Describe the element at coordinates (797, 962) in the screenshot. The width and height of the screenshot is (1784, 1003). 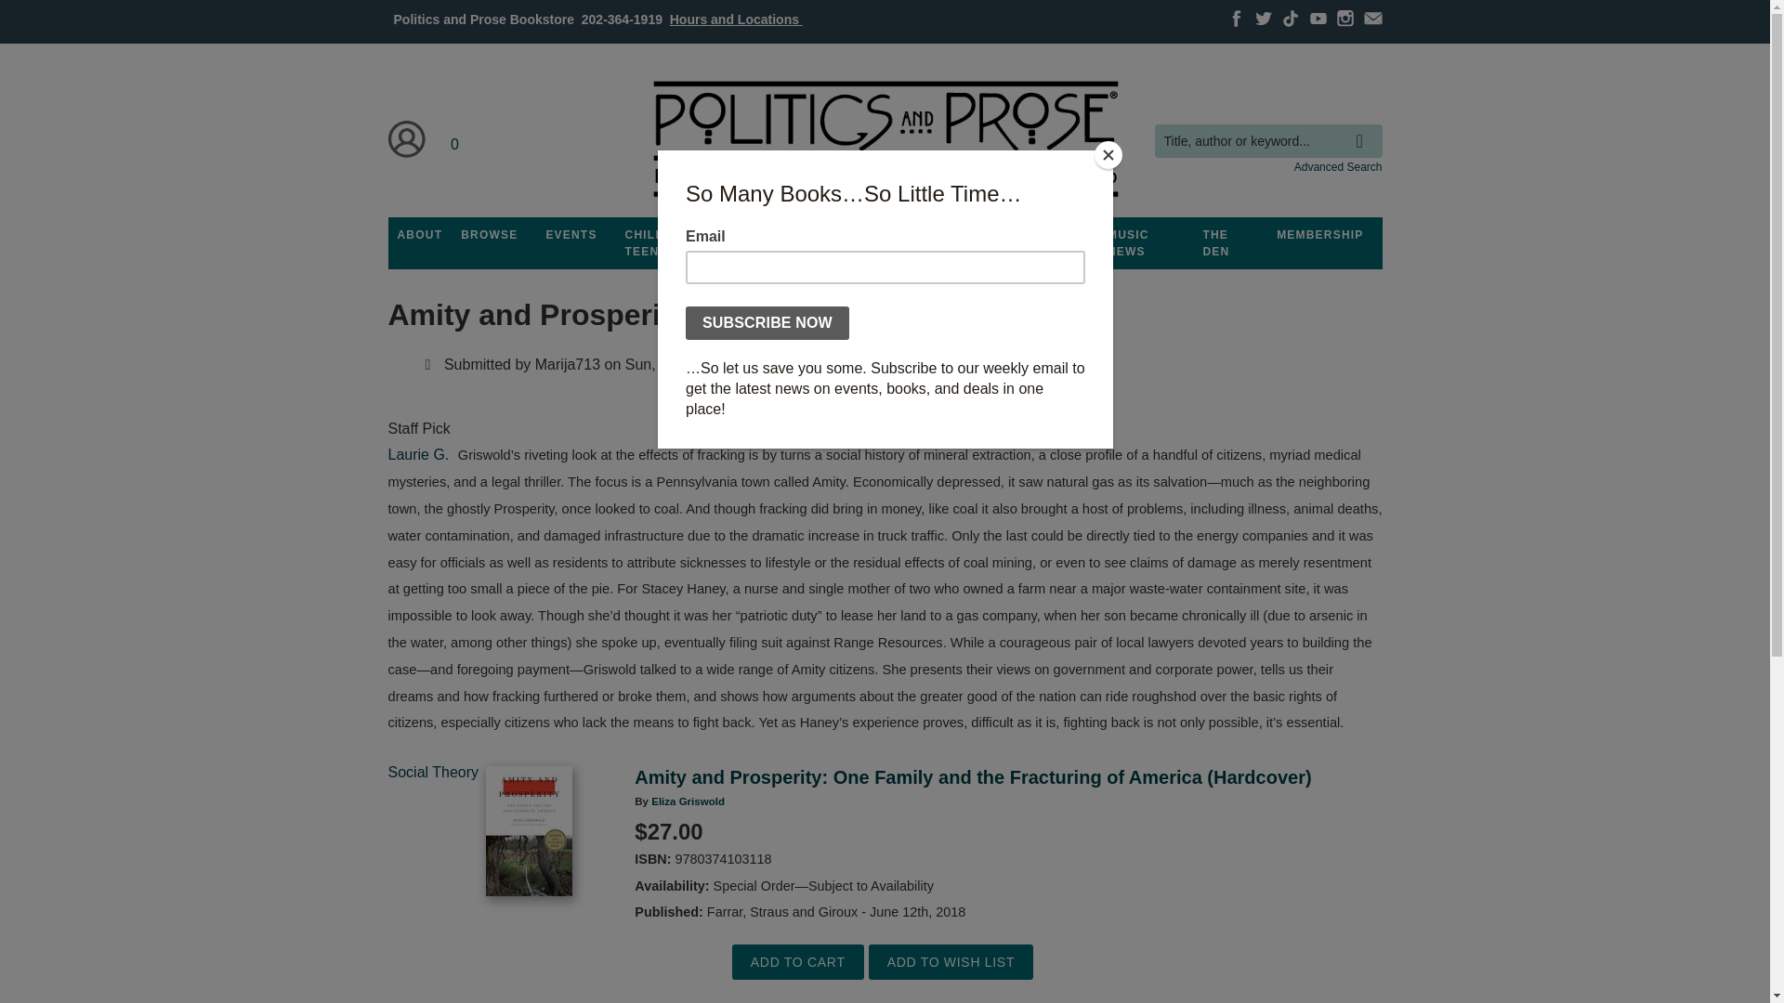
I see `Add to Cart` at that location.